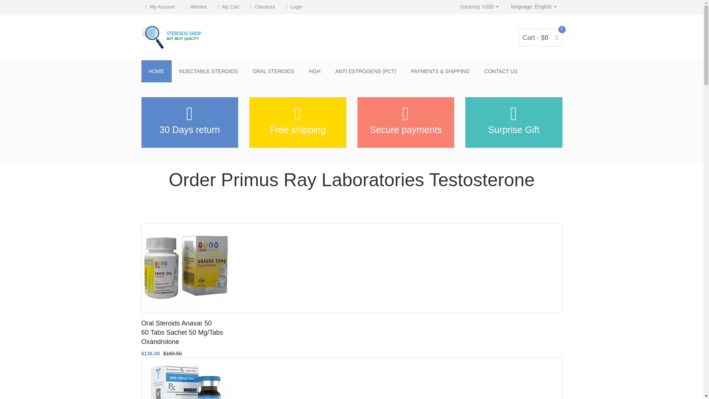 The height and width of the screenshot is (399, 709). Describe the element at coordinates (156, 71) in the screenshot. I see `HOME` at that location.